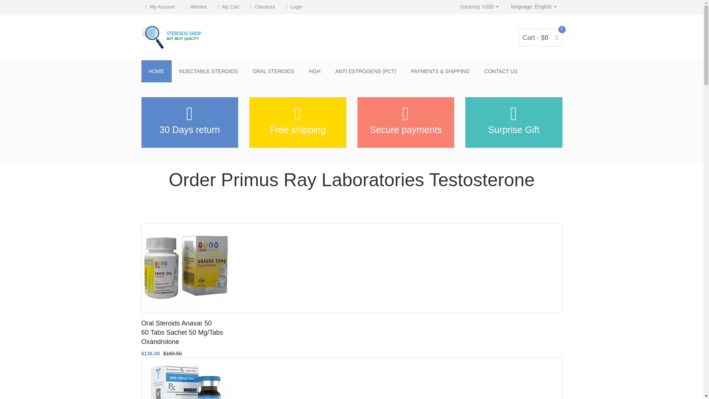 The height and width of the screenshot is (399, 709). Describe the element at coordinates (156, 71) in the screenshot. I see `HOME` at that location.